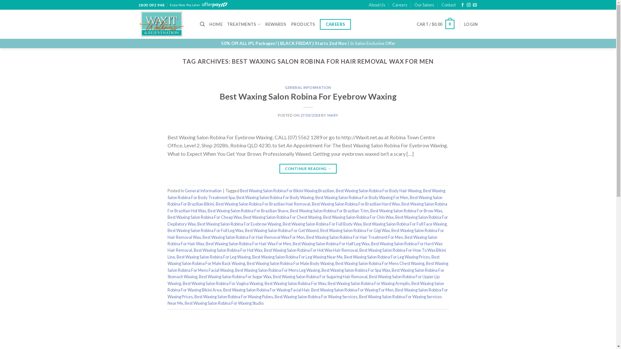  Describe the element at coordinates (277, 270) in the screenshot. I see `Best Waxing Salon Robina For Mens Leg Waxing` at that location.